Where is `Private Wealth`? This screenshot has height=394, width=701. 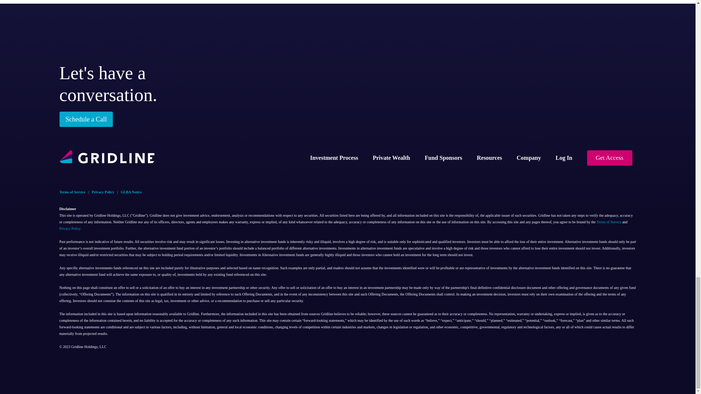 Private Wealth is located at coordinates (391, 158).